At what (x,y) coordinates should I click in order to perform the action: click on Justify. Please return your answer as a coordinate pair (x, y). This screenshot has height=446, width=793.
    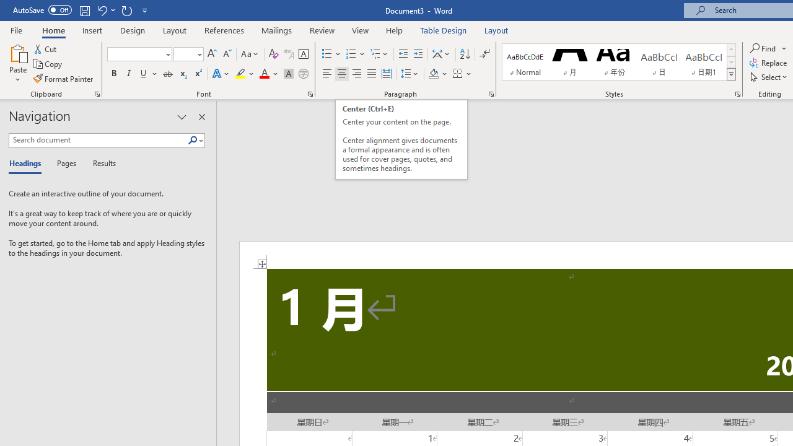
    Looking at the image, I should click on (371, 74).